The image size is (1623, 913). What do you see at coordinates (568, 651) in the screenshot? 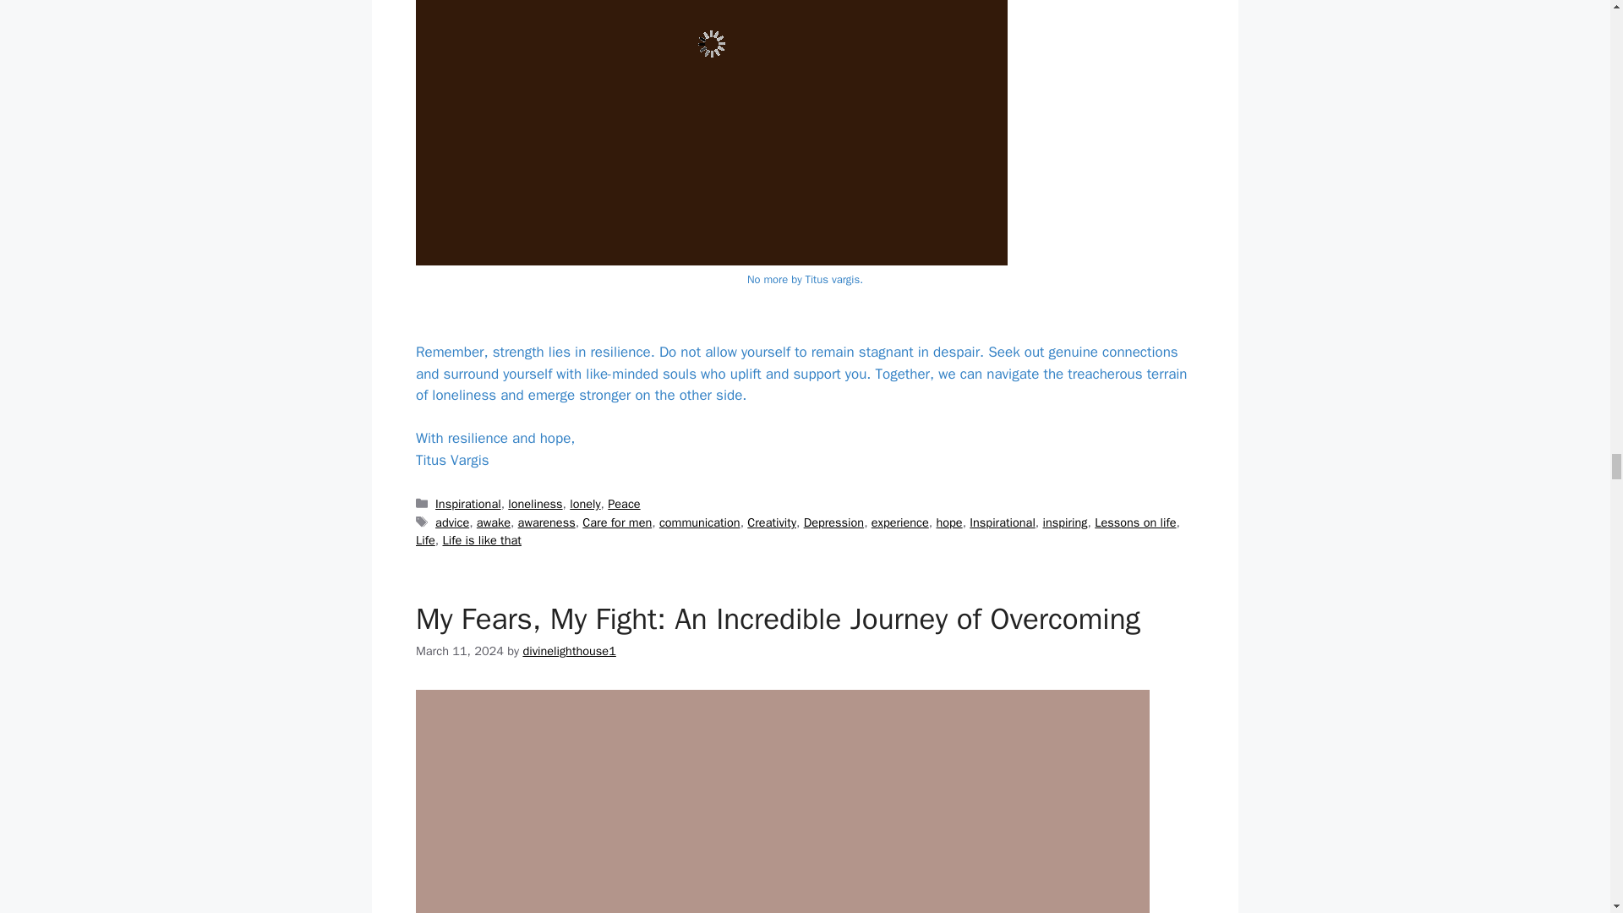
I see `View all posts by divinelighthouse1` at bounding box center [568, 651].